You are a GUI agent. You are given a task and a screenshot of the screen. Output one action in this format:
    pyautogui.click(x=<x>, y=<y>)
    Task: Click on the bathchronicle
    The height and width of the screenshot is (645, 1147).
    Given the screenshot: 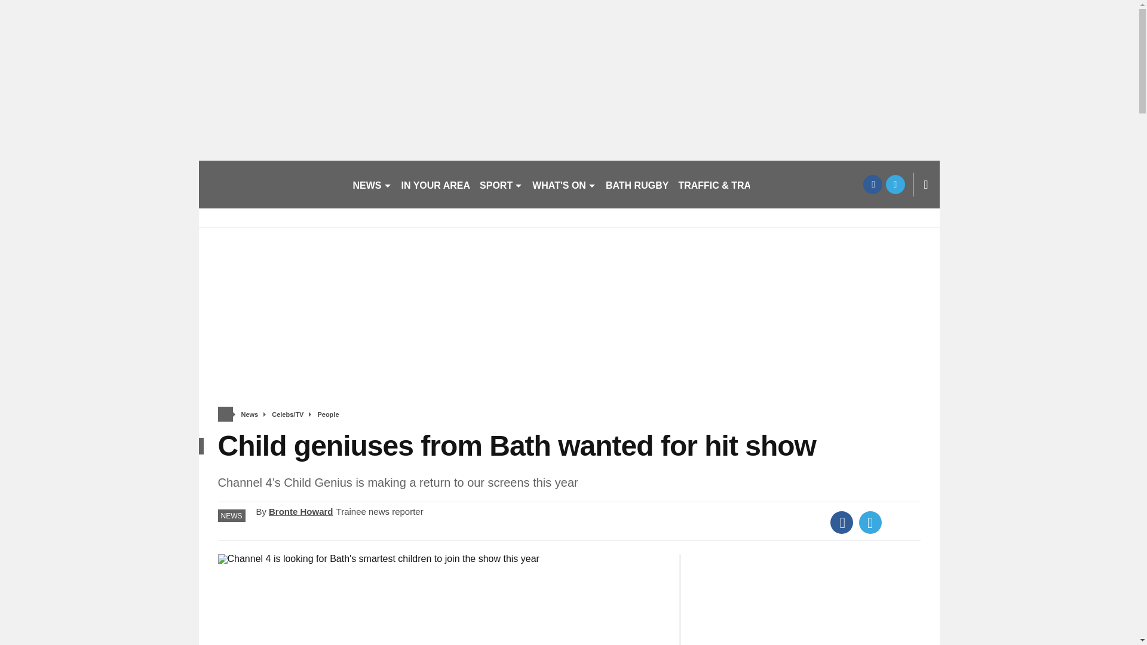 What is the action you would take?
    pyautogui.click(x=270, y=184)
    